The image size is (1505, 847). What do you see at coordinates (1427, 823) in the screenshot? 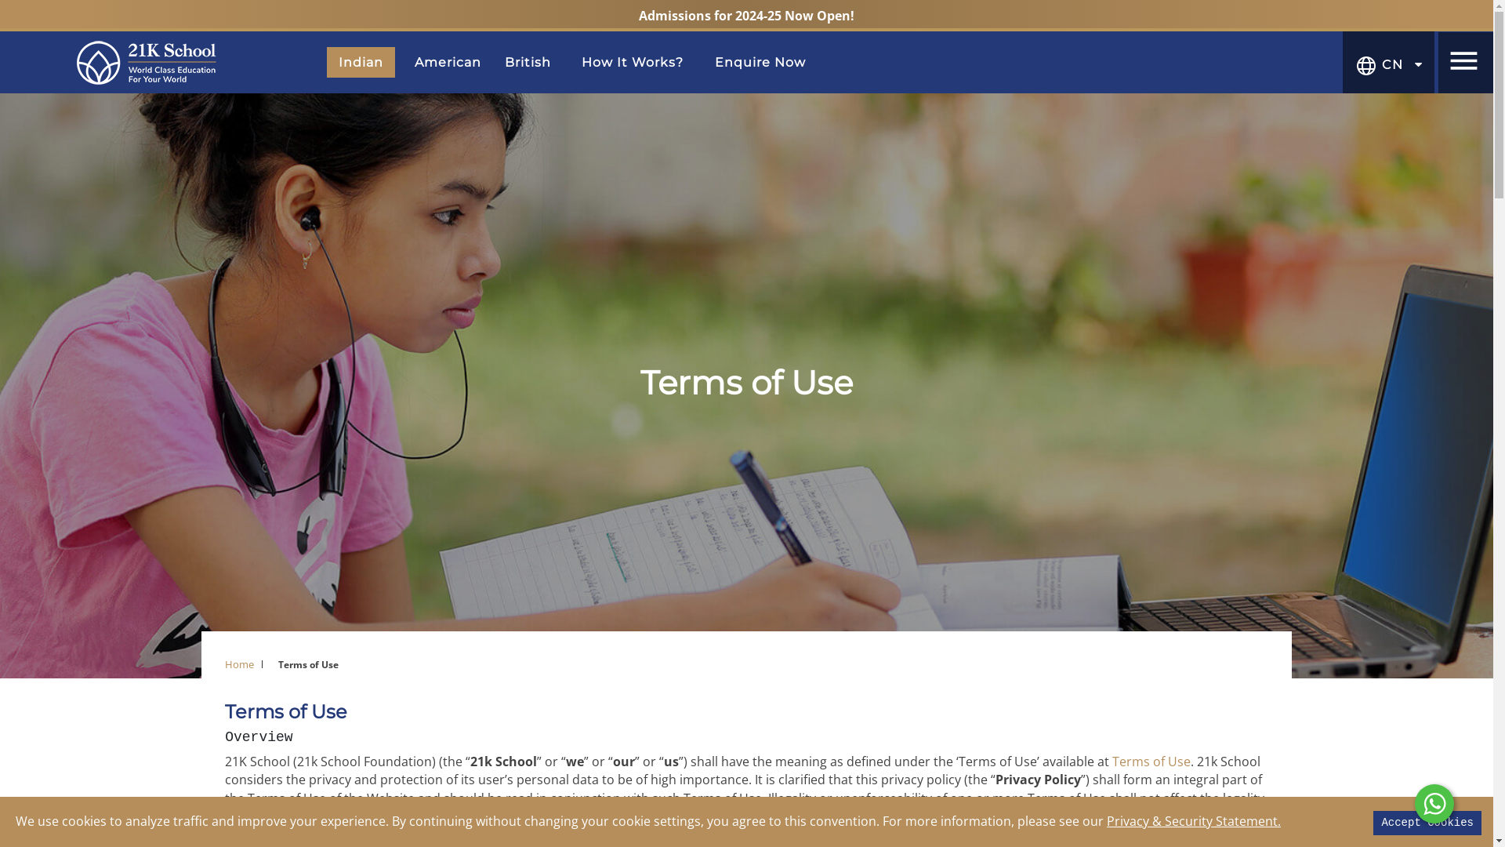
I see `Accept Cookies` at bounding box center [1427, 823].